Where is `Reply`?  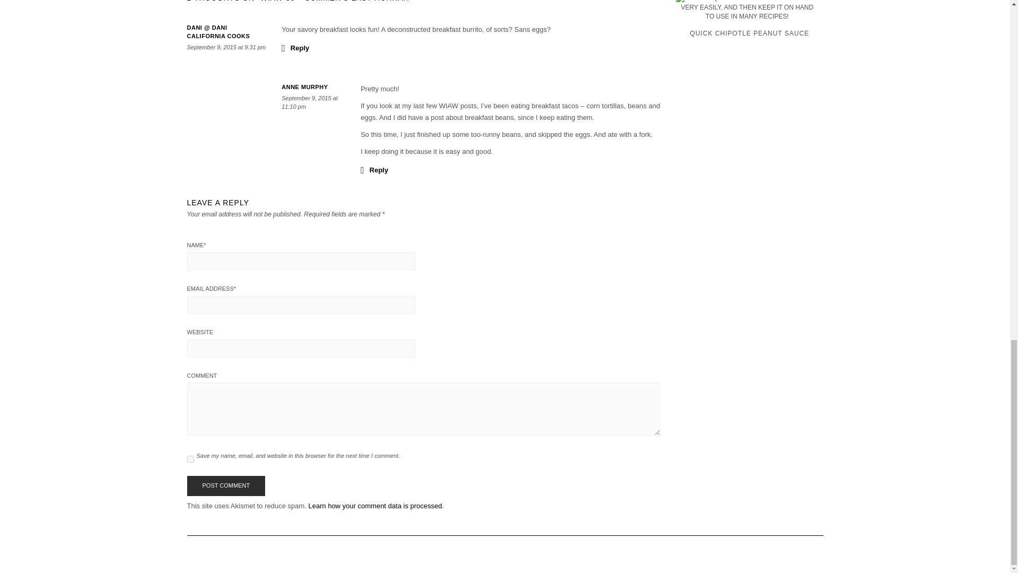
Reply is located at coordinates (374, 169).